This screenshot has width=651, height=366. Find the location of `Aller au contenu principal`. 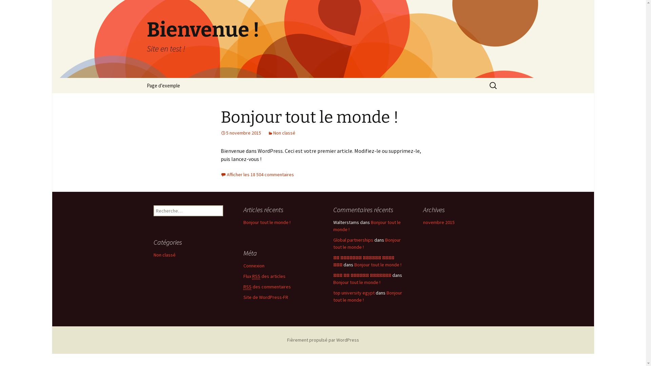

Aller au contenu principal is located at coordinates (140, 78).